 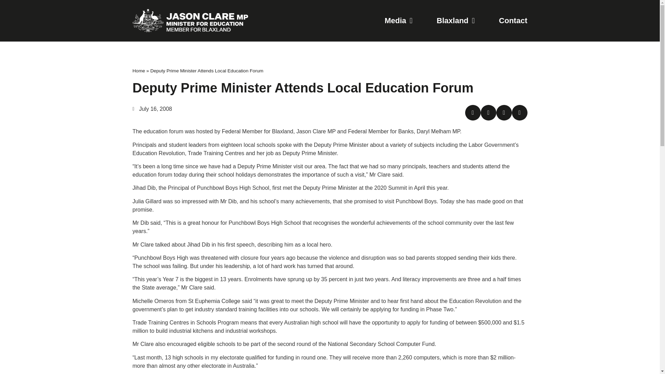 What do you see at coordinates (398, 21) in the screenshot?
I see `Media` at bounding box center [398, 21].